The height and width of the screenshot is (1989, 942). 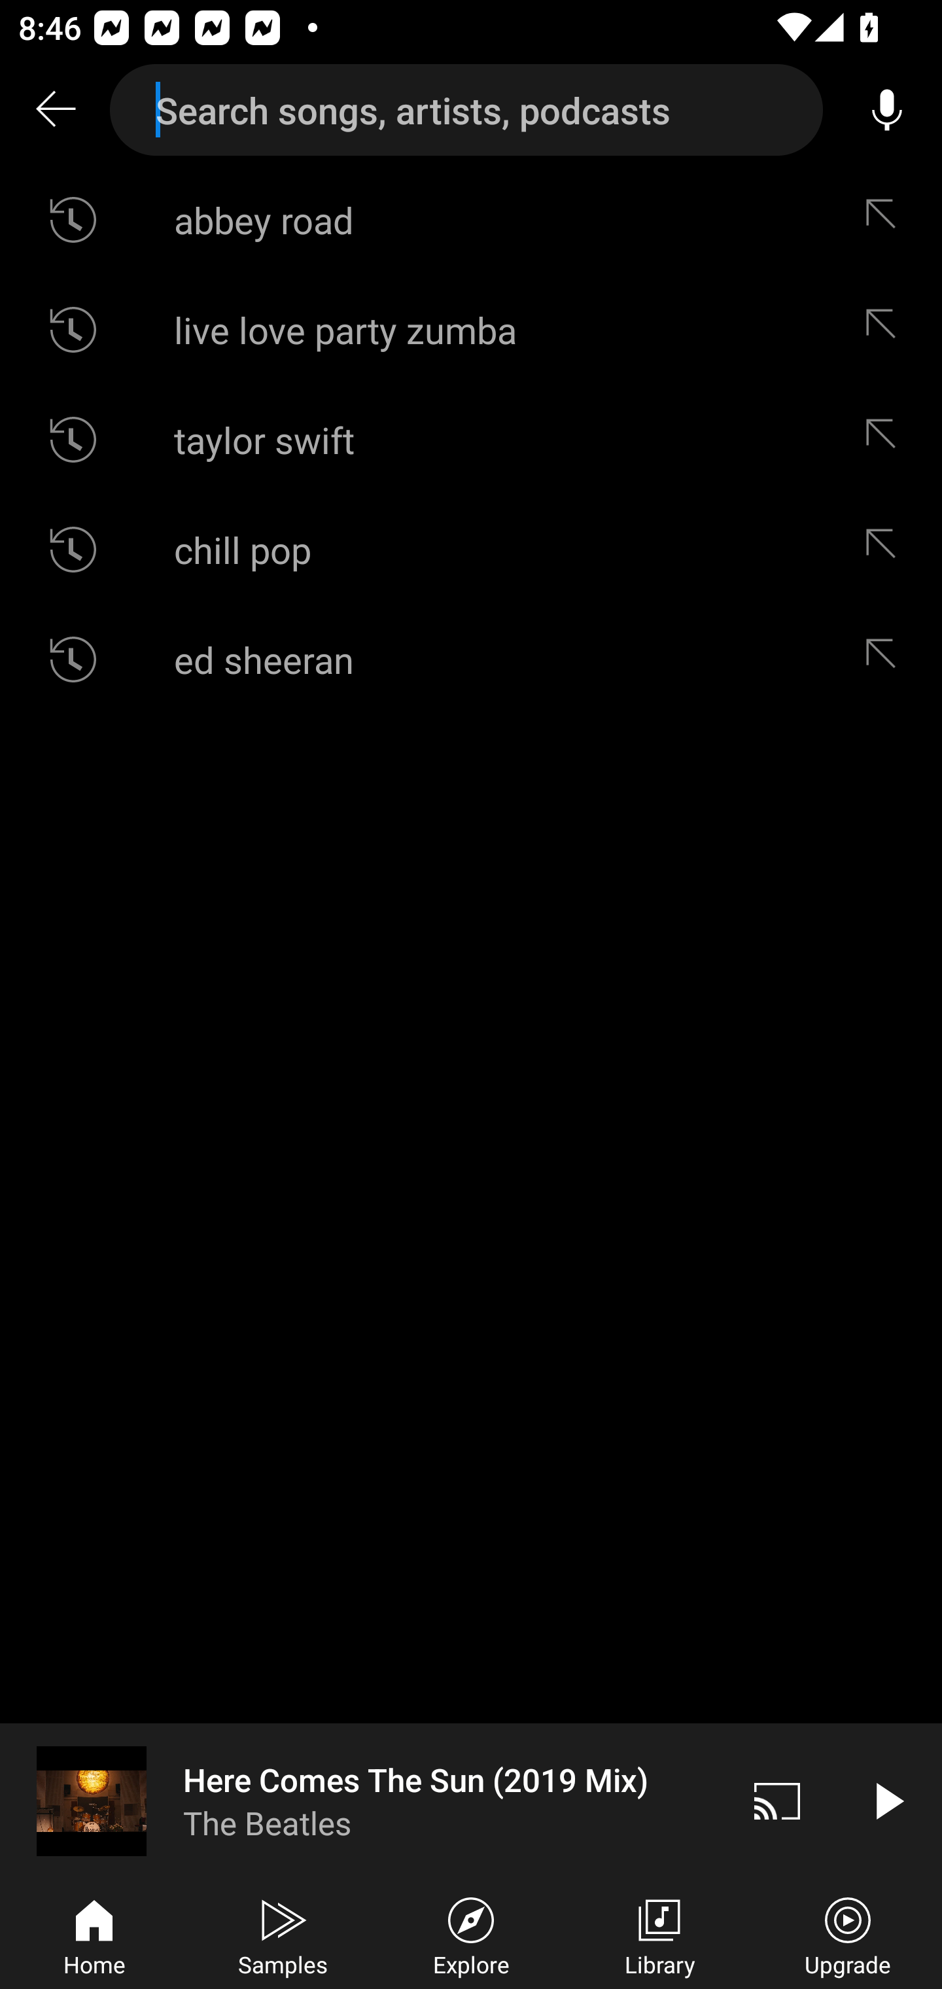 What do you see at coordinates (886, 550) in the screenshot?
I see `Edit suggestion chill pop` at bounding box center [886, 550].